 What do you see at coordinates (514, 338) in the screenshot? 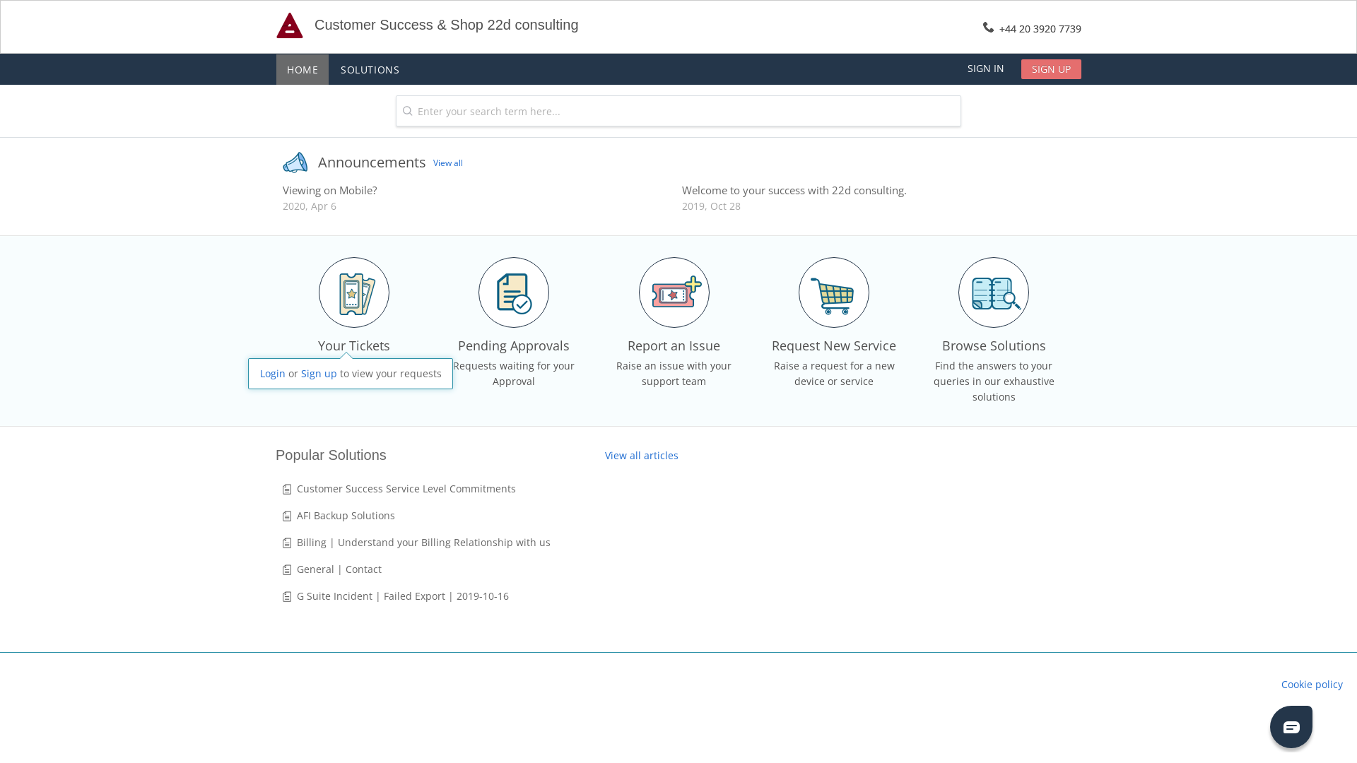
I see `Pending Approvals
Requests waiting for your Approval` at bounding box center [514, 338].